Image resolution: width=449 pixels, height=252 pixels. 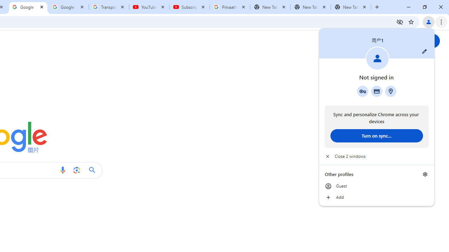 I want to click on YouTube, so click(x=149, y=7).